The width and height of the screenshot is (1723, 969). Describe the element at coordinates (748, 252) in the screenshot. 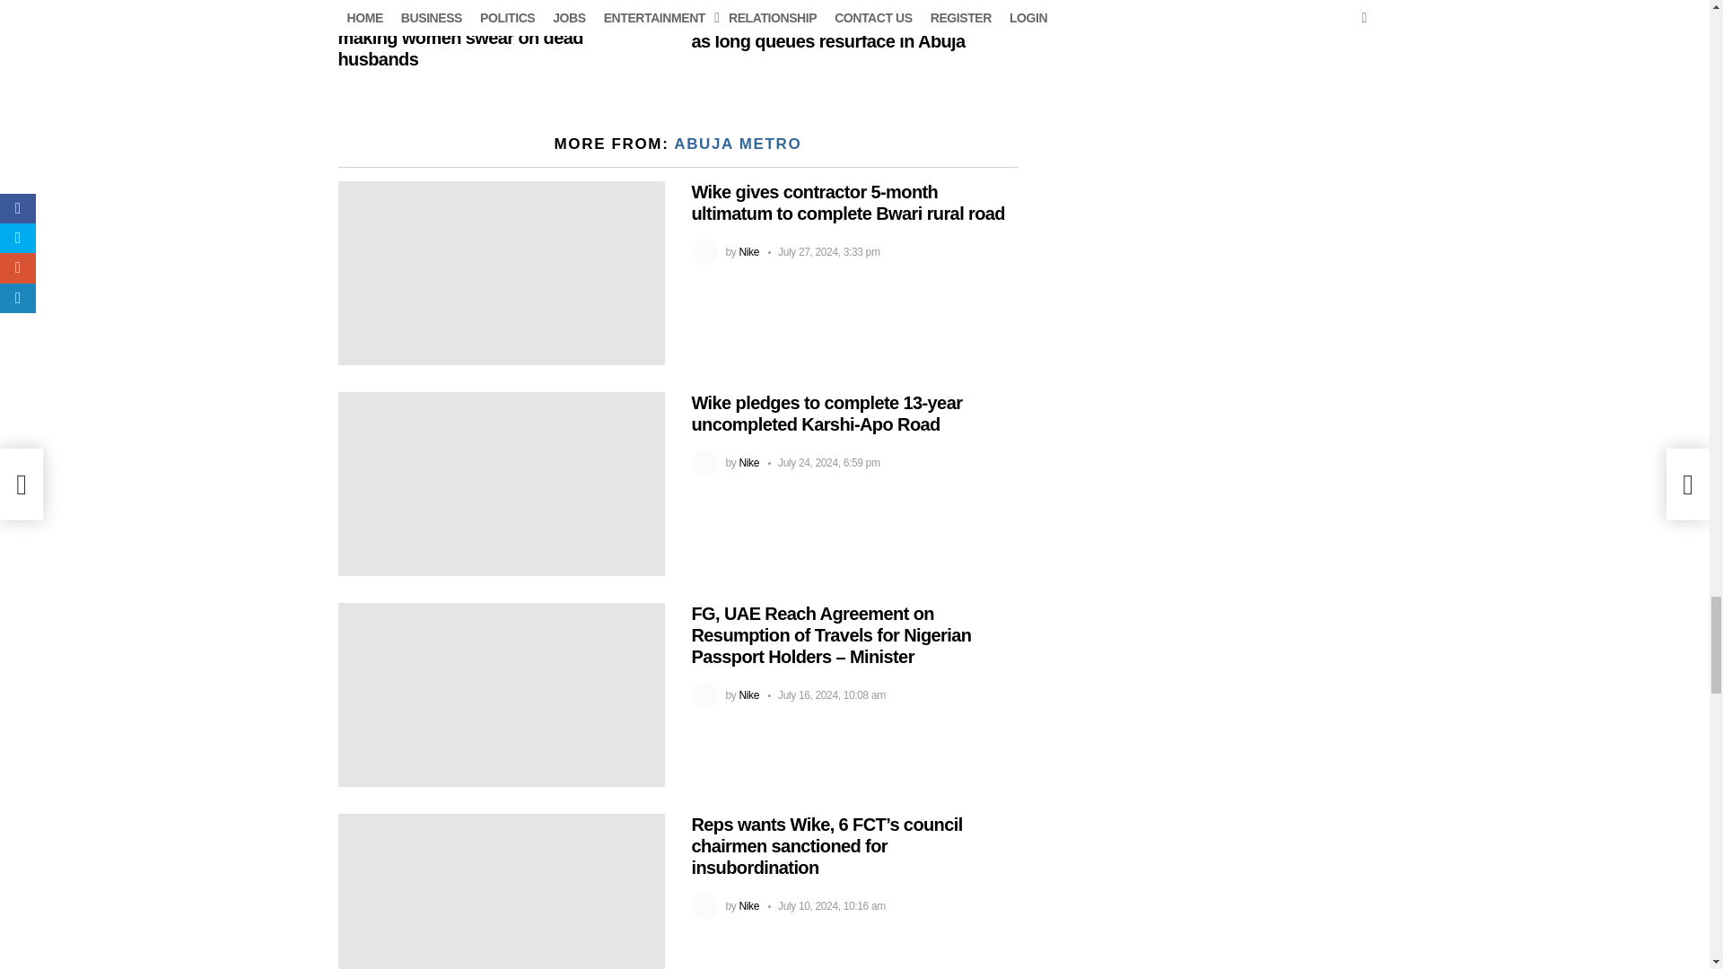

I see `Posts by Nike` at that location.